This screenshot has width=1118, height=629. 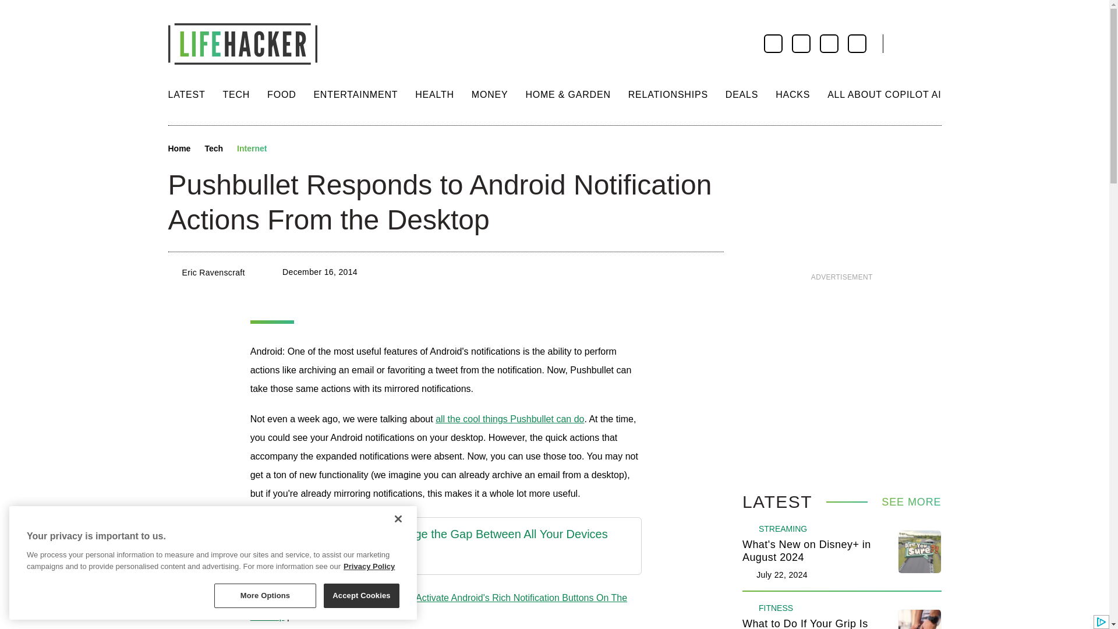 I want to click on RELATIONSHIPS, so click(x=668, y=94).